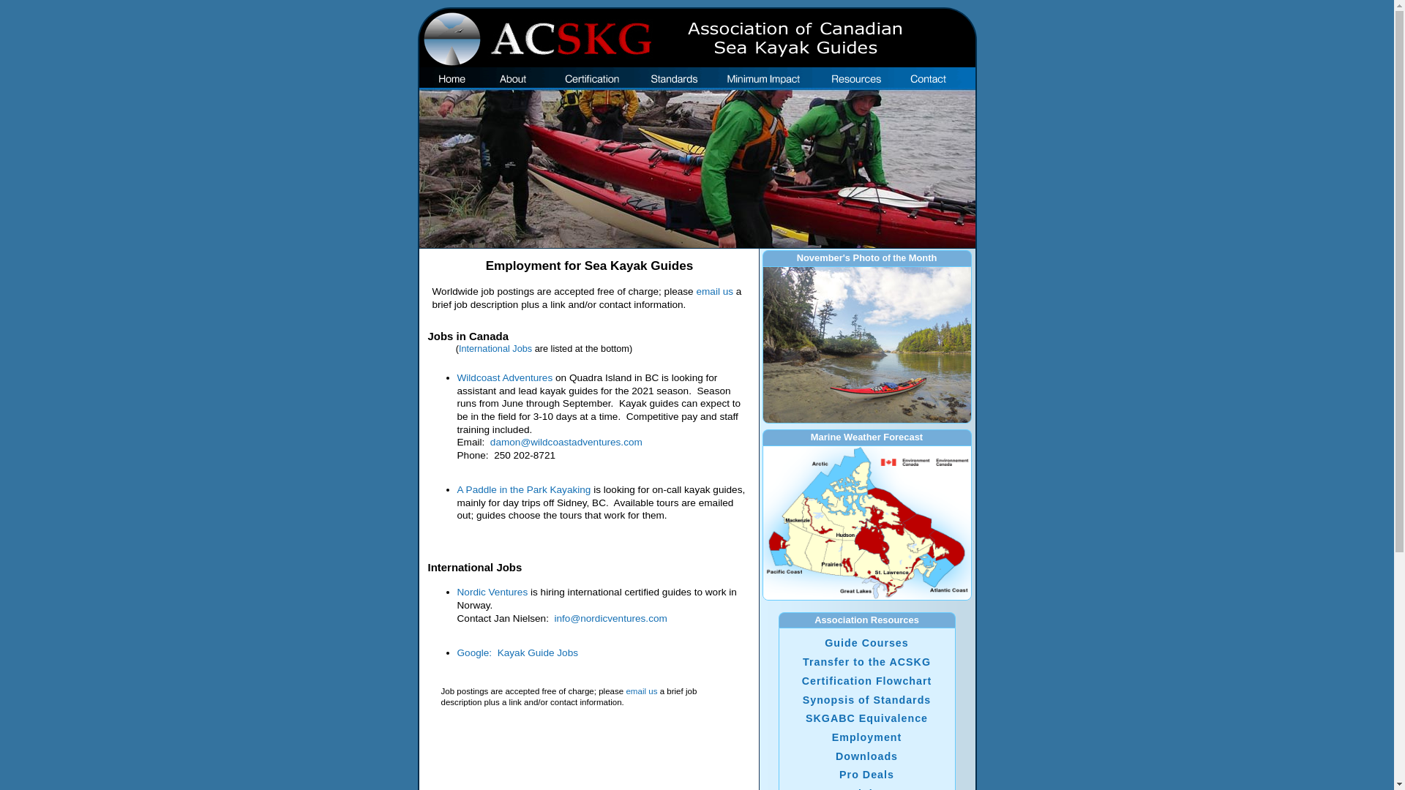 This screenshot has height=790, width=1405. What do you see at coordinates (492, 592) in the screenshot?
I see `Nordic Ventures` at bounding box center [492, 592].